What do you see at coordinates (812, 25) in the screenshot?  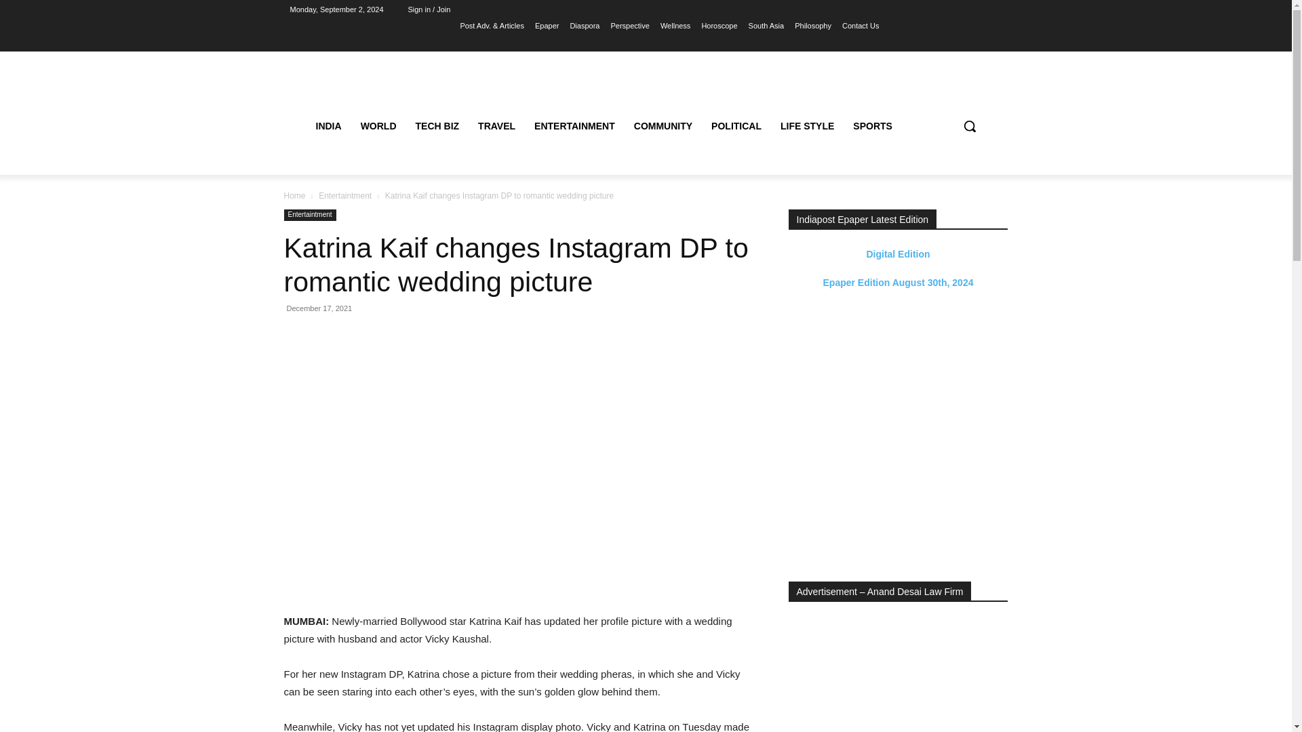 I see `Philosophy` at bounding box center [812, 25].